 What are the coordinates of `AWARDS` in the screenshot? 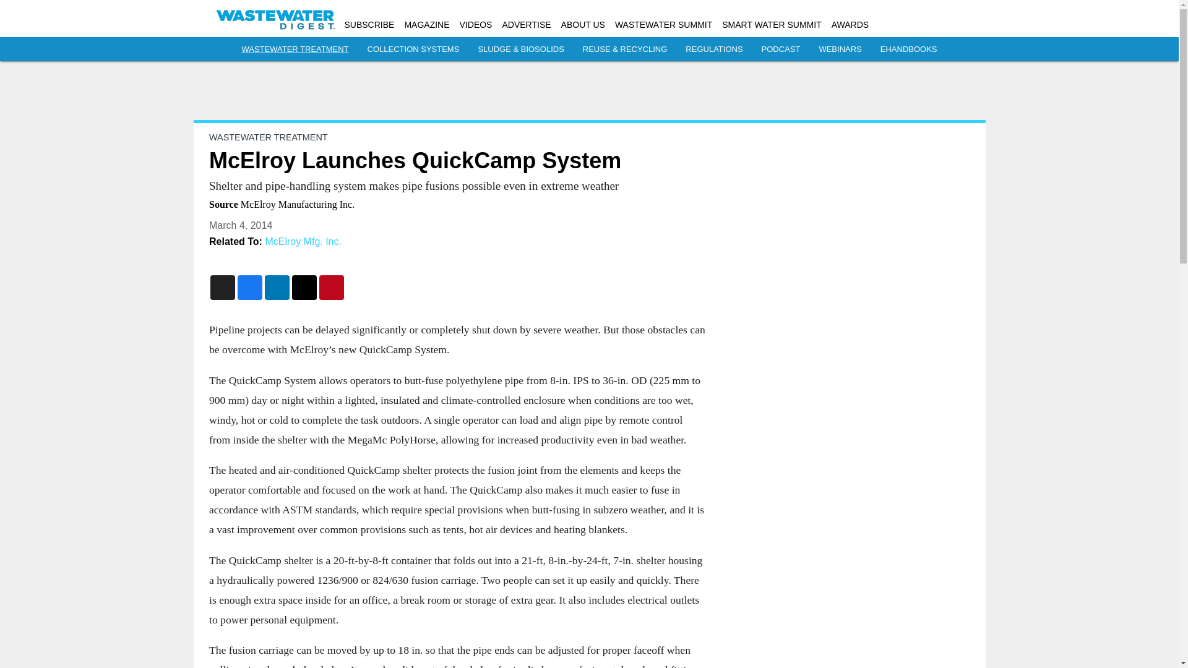 It's located at (850, 25).